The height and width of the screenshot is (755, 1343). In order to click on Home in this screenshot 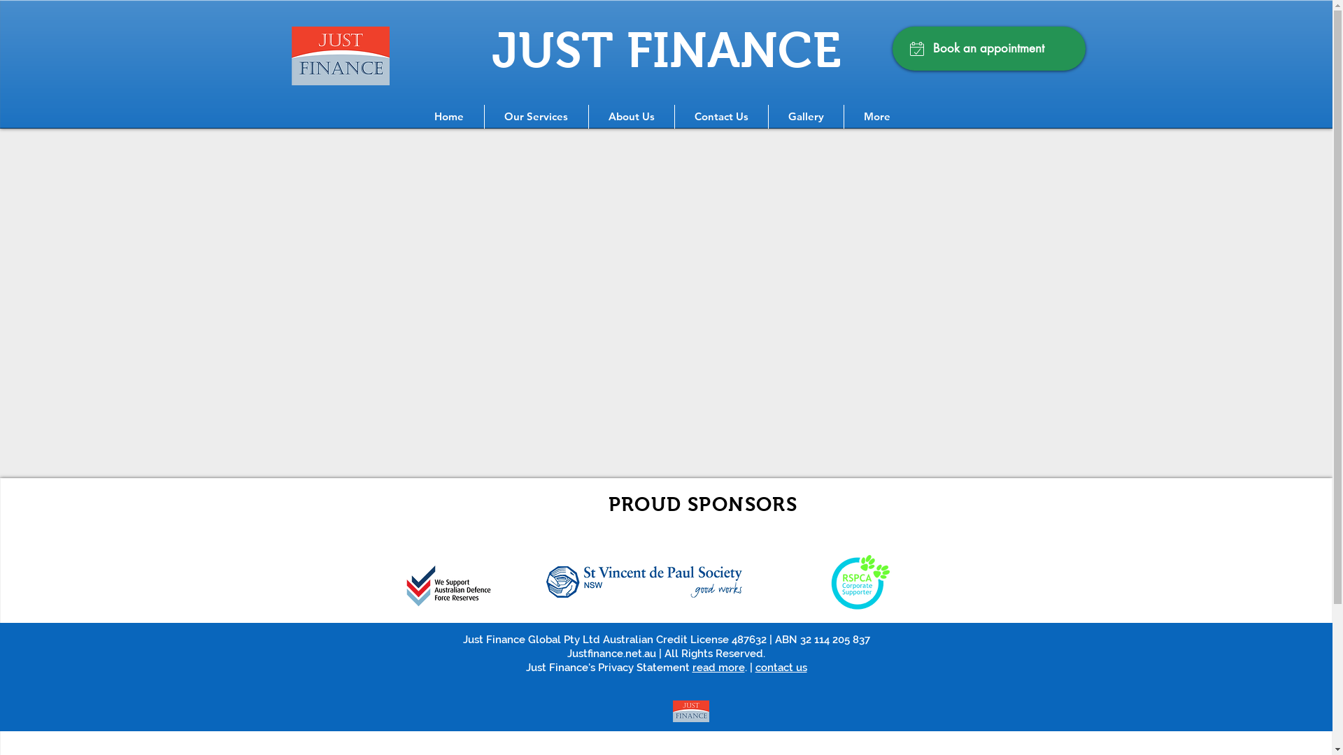, I will do `click(449, 117)`.